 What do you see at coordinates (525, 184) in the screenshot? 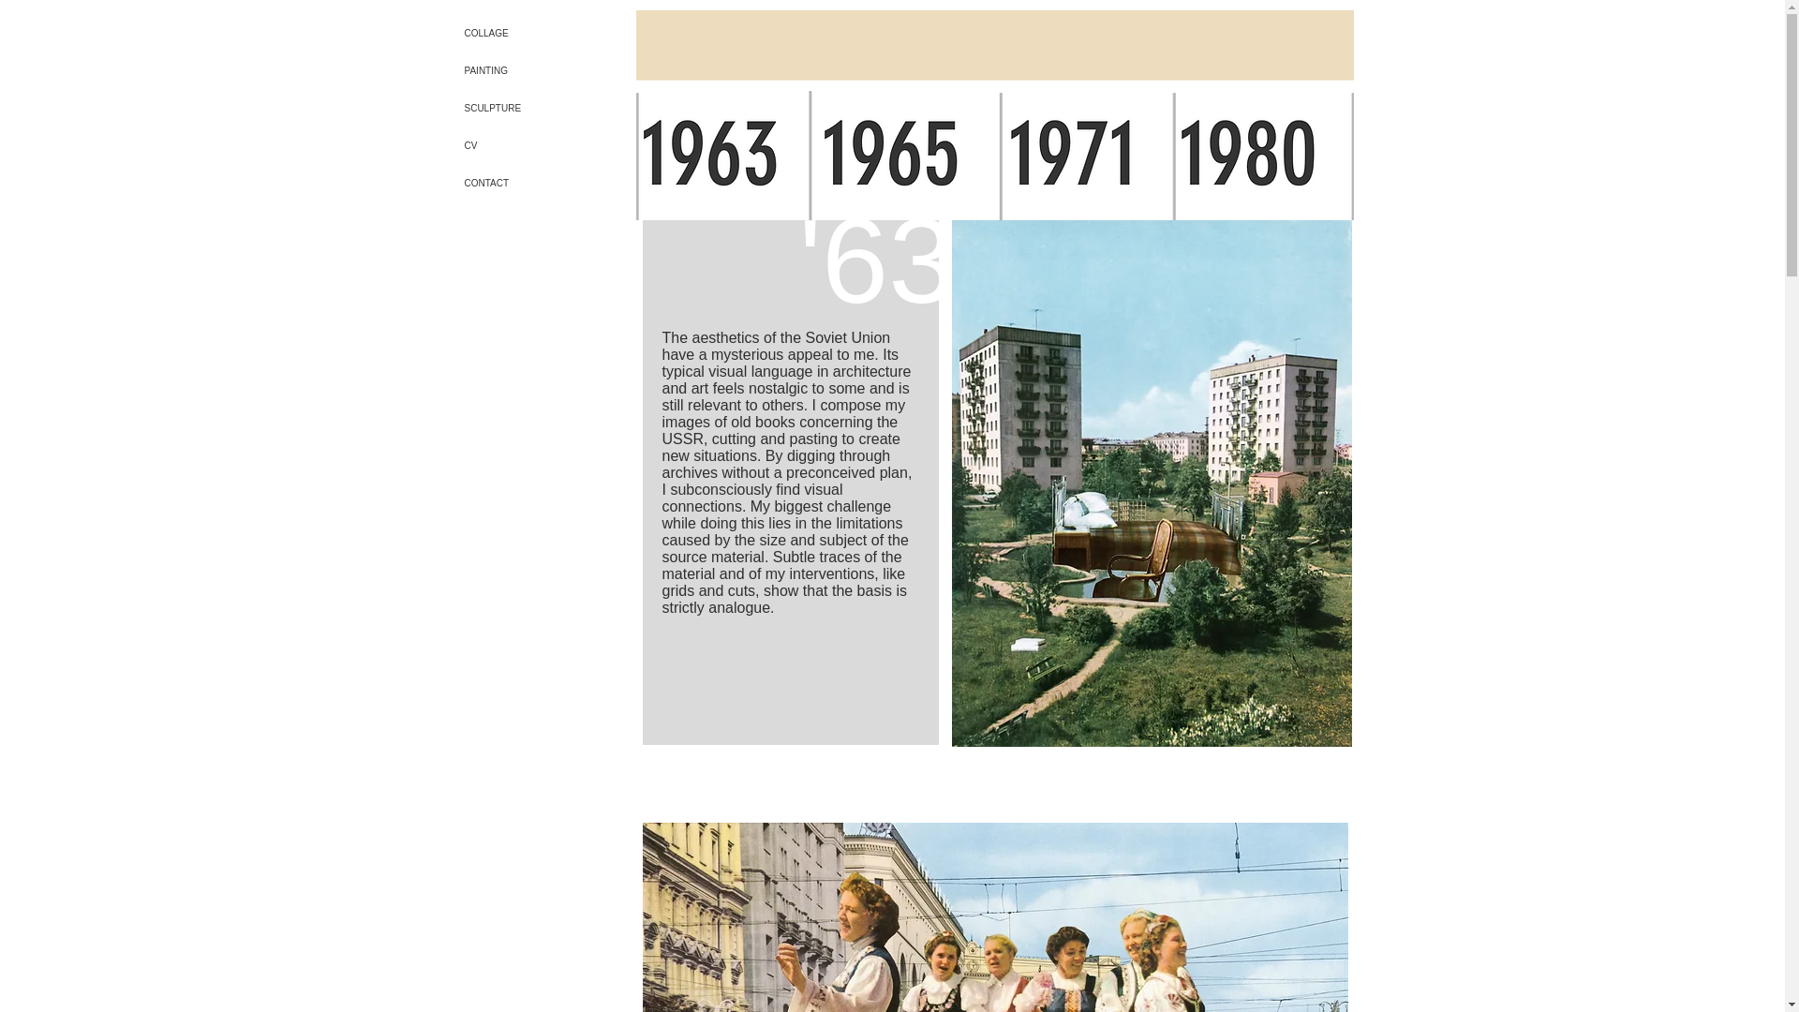
I see `CONTACT` at bounding box center [525, 184].